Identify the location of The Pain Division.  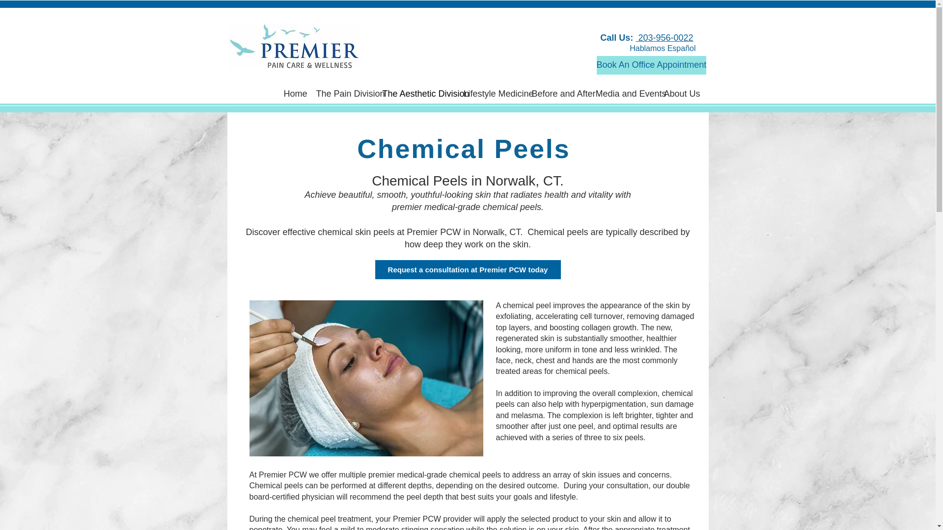
(341, 93).